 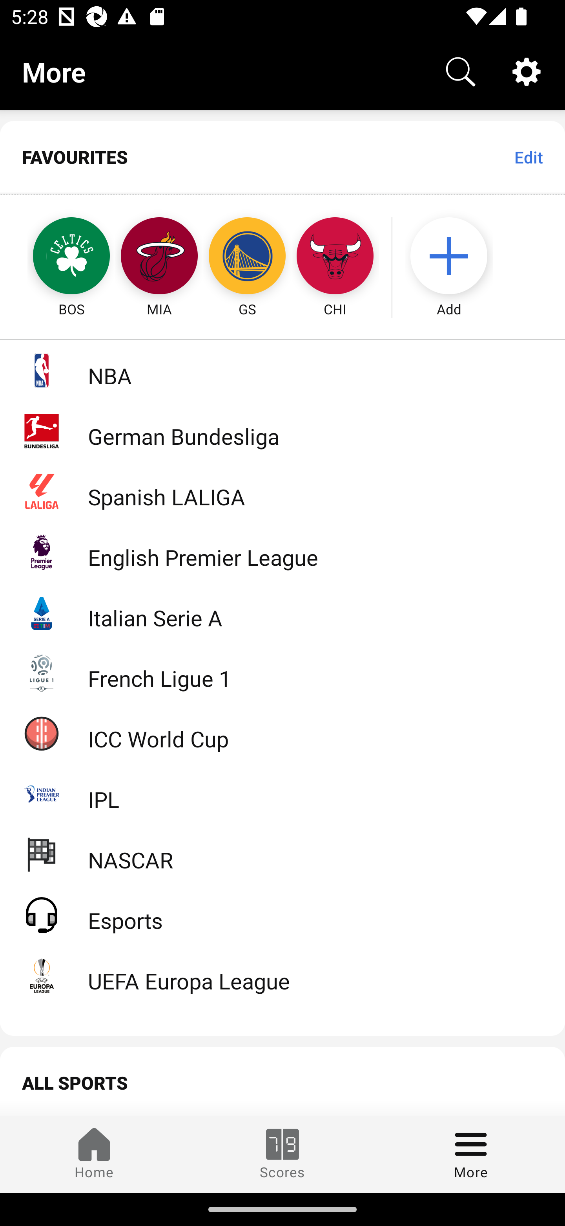 What do you see at coordinates (94, 1154) in the screenshot?
I see `Home` at bounding box center [94, 1154].